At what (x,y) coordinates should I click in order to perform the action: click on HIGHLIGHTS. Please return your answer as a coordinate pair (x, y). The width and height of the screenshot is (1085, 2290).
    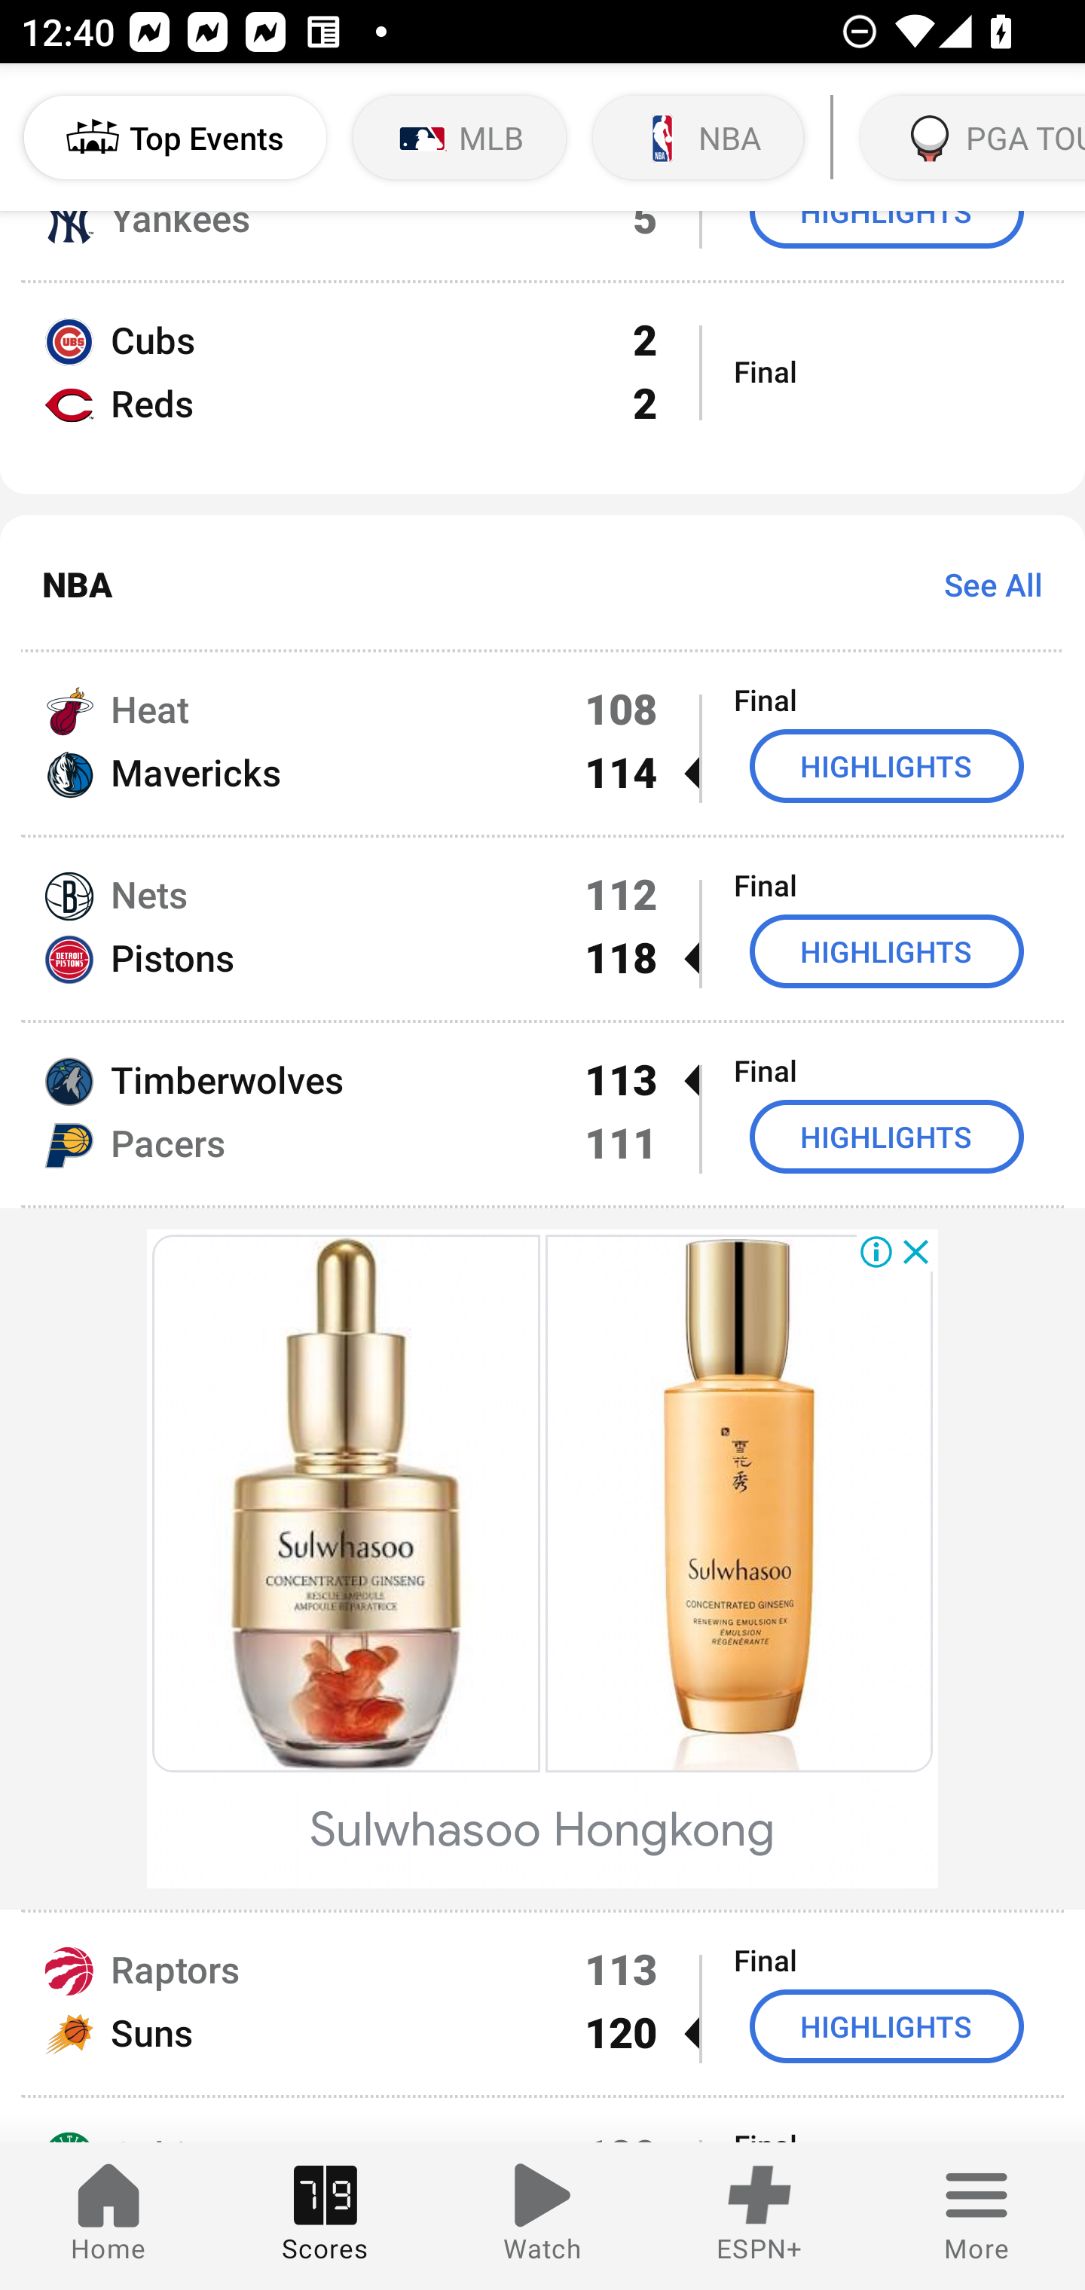
    Looking at the image, I should click on (887, 1136).